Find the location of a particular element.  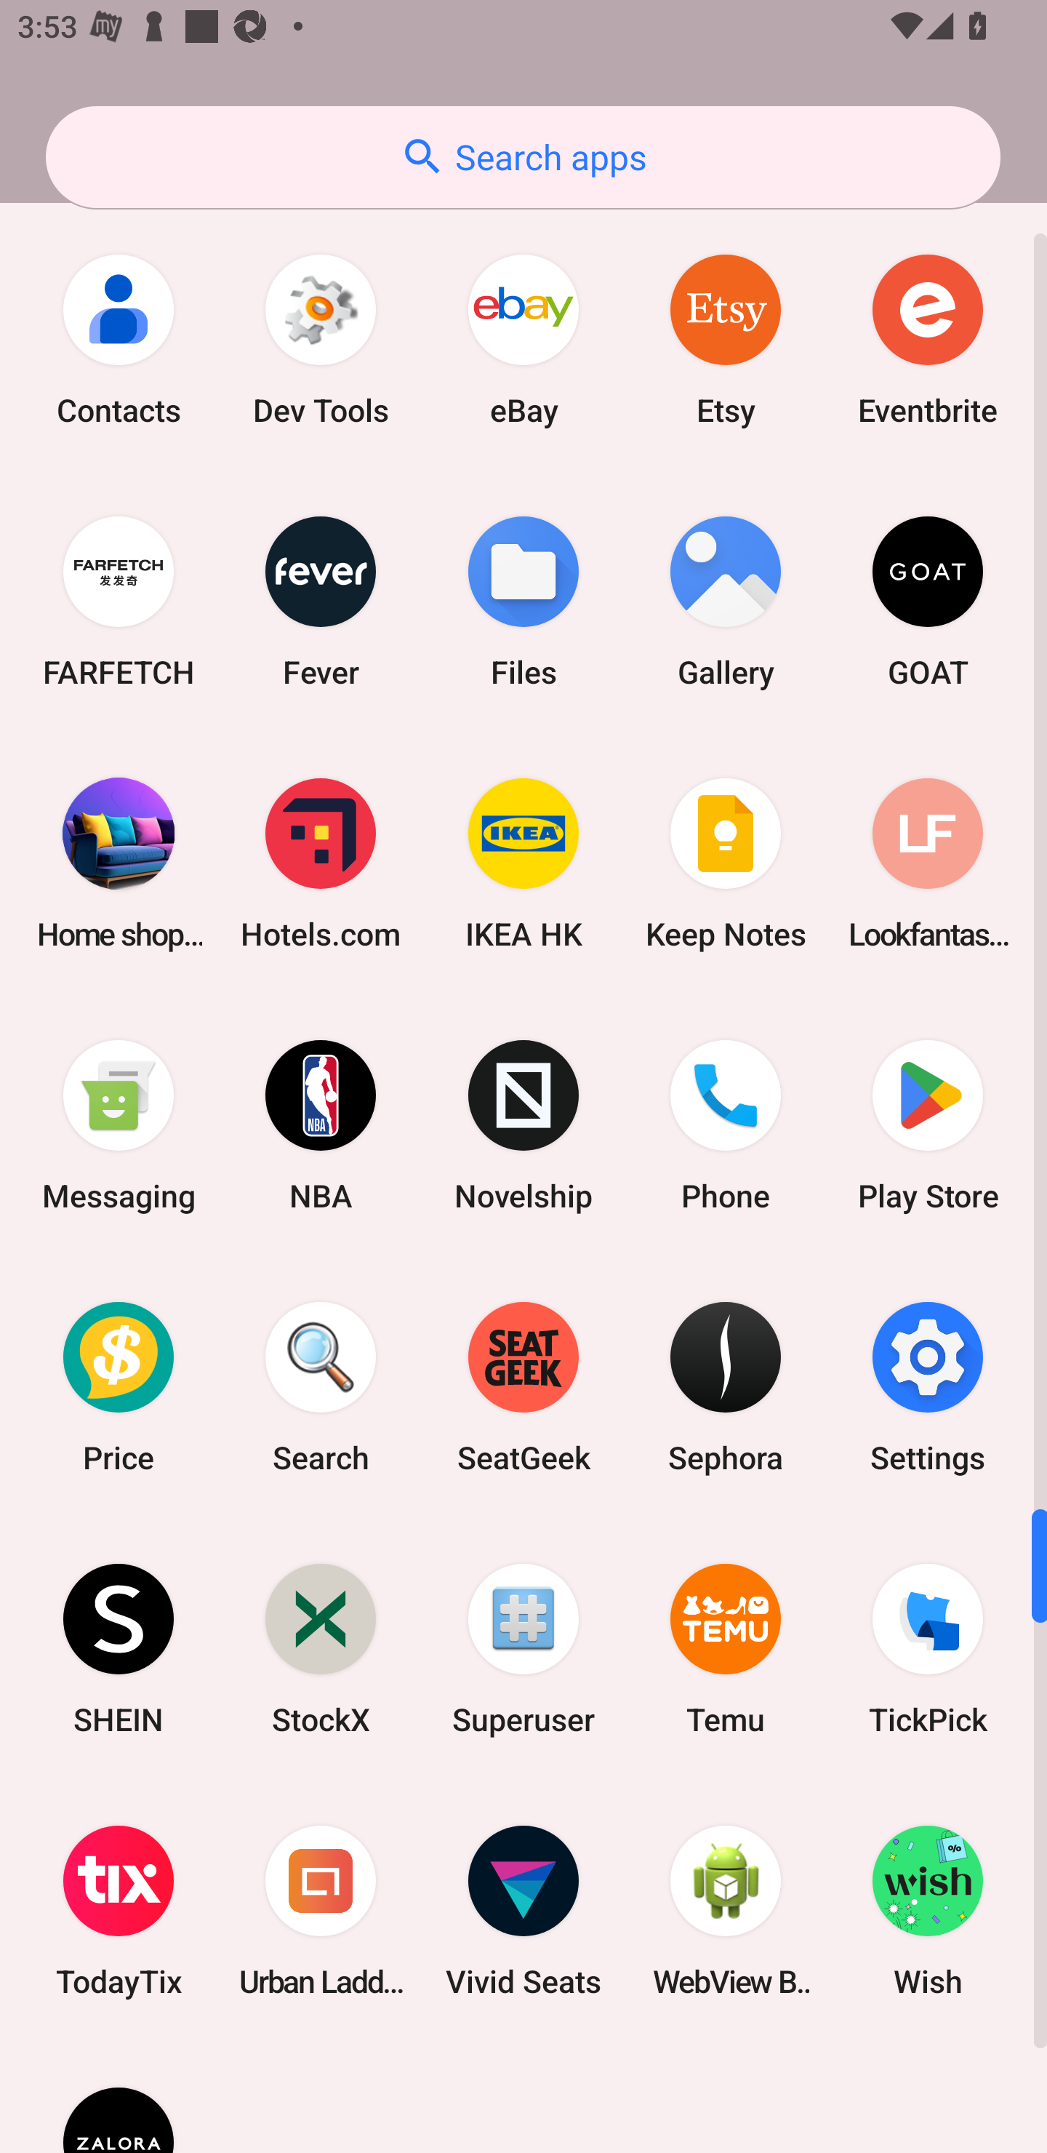

eBay is located at coordinates (523, 340).